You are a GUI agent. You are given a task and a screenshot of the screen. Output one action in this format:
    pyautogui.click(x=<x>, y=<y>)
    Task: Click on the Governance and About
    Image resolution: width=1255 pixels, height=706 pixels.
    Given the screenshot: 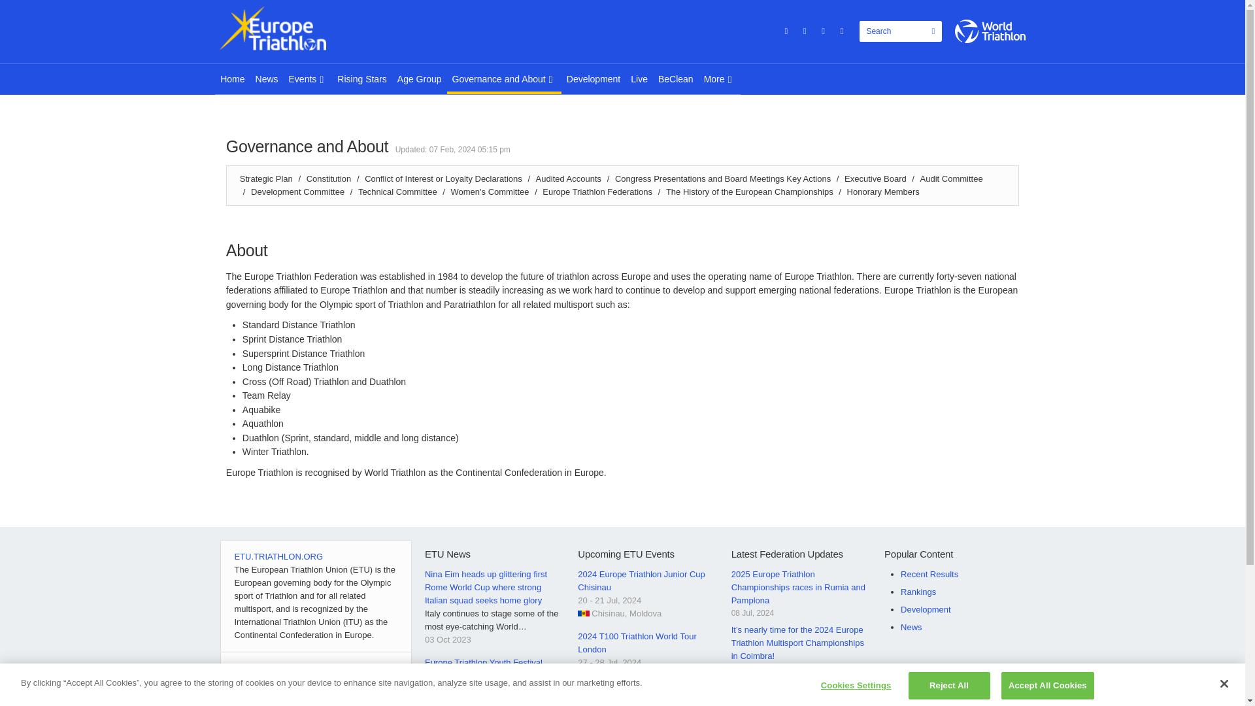 What is the action you would take?
    pyautogui.click(x=503, y=79)
    